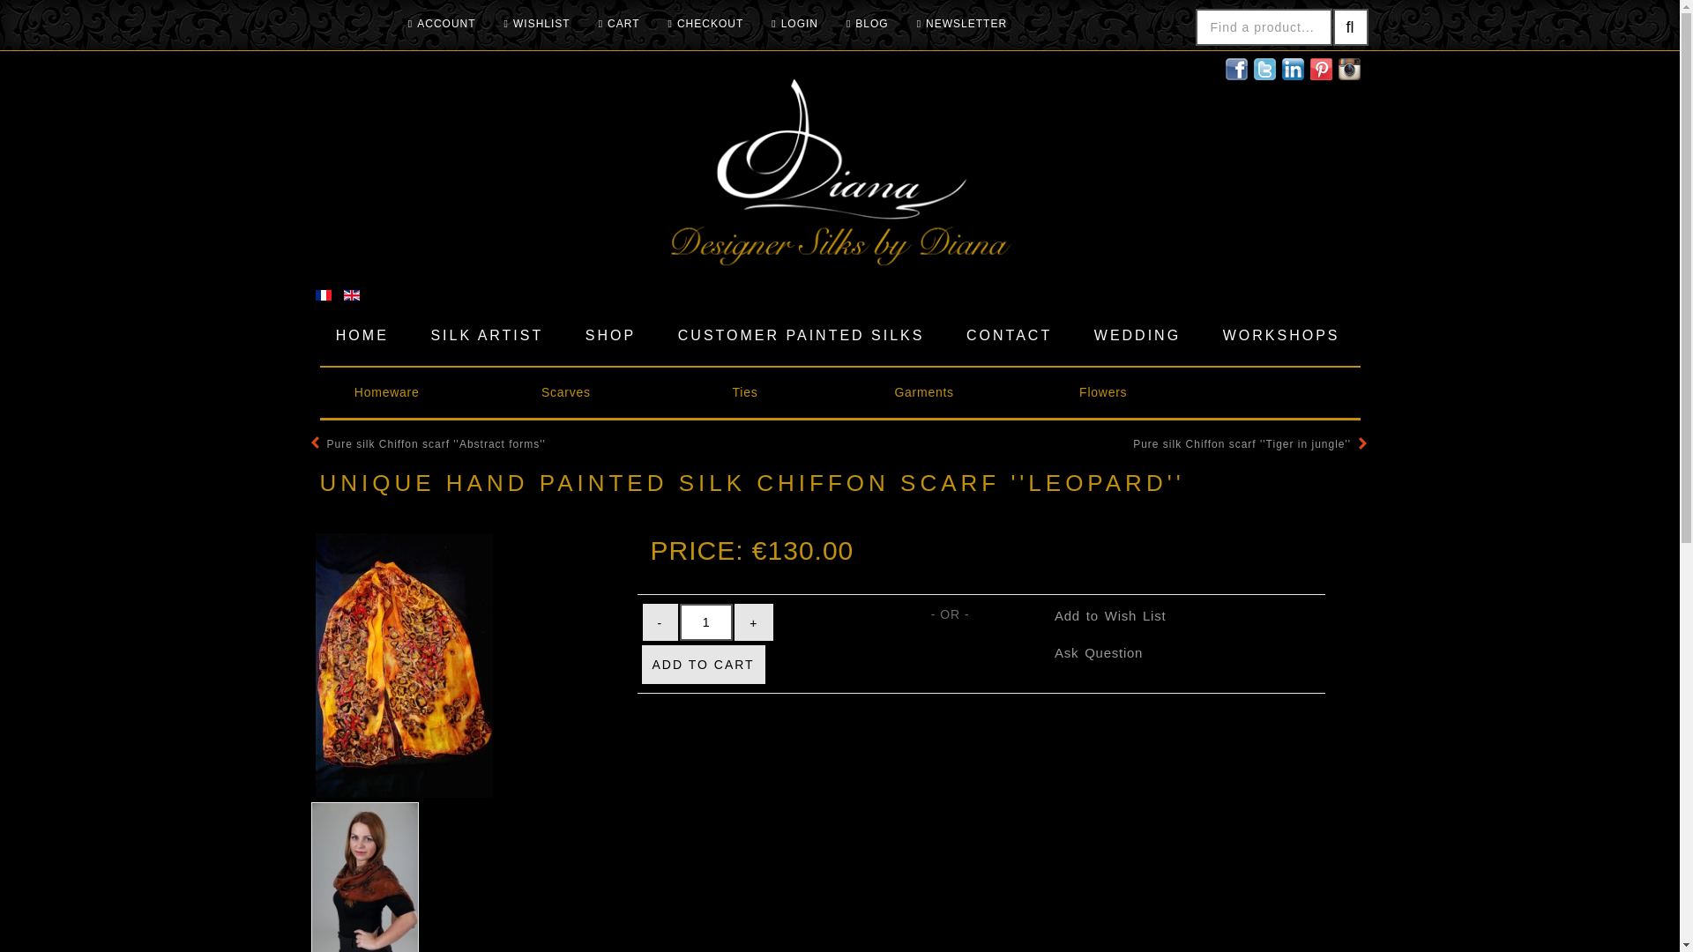  What do you see at coordinates (386, 391) in the screenshot?
I see `Homeware` at bounding box center [386, 391].